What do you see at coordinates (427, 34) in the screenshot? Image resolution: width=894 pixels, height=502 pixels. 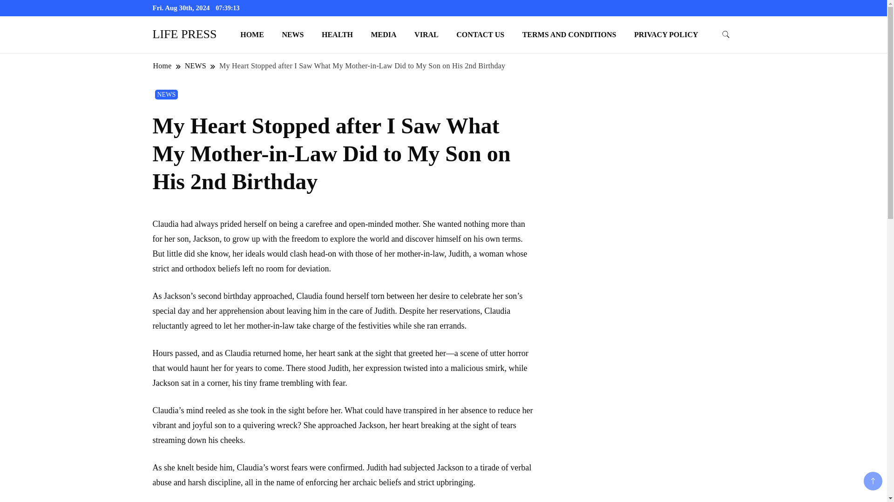 I see `VIRAL` at bounding box center [427, 34].